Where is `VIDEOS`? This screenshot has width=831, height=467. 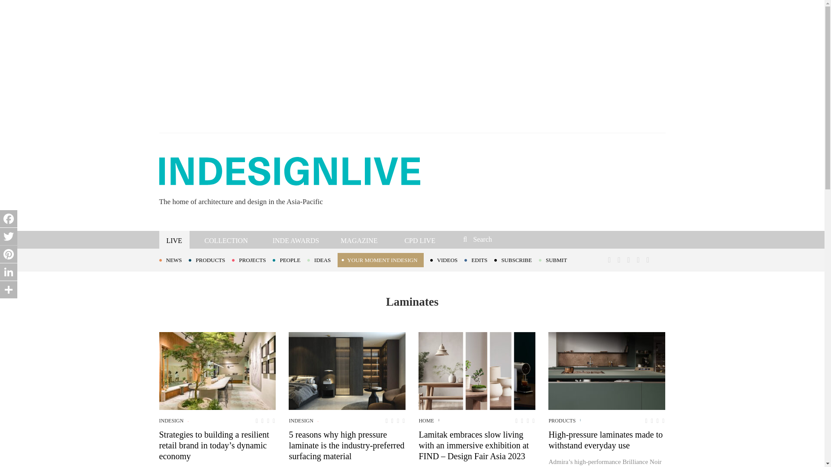 VIDEOS is located at coordinates (448, 259).